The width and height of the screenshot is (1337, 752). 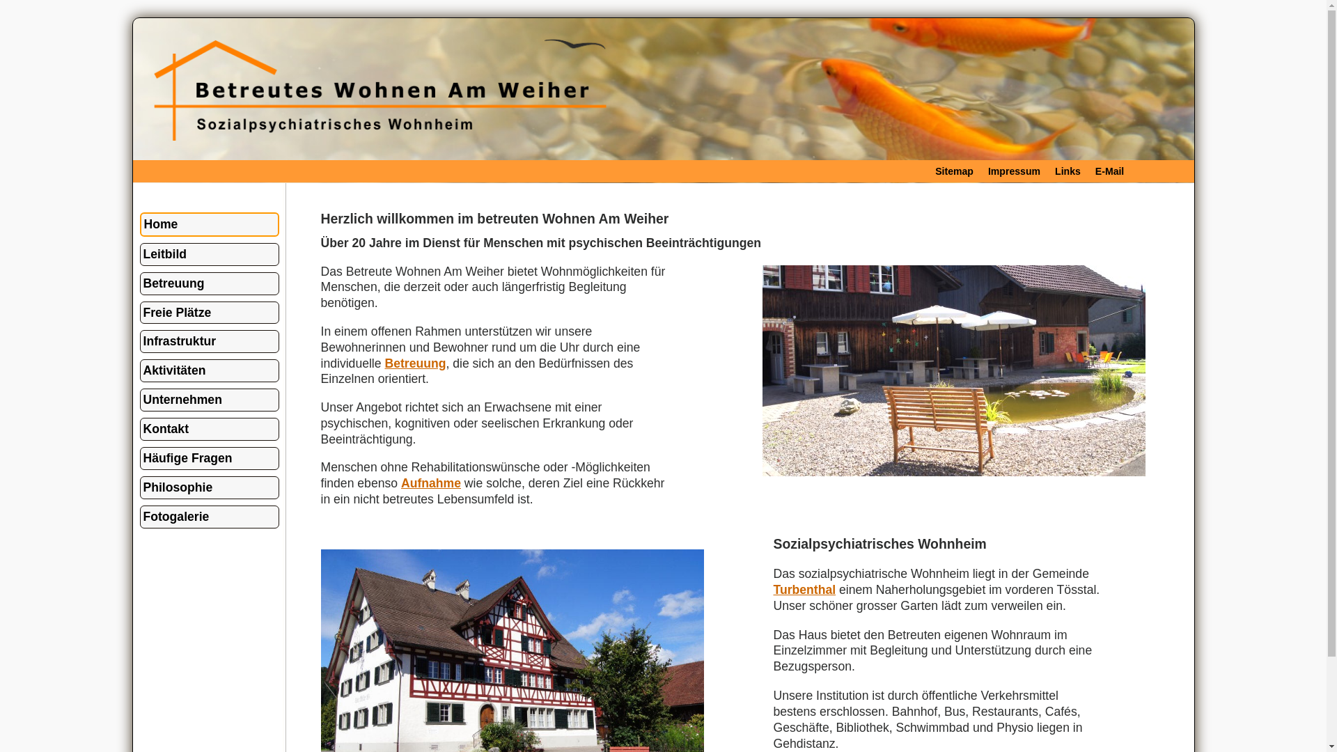 I want to click on Links, so click(x=1068, y=171).